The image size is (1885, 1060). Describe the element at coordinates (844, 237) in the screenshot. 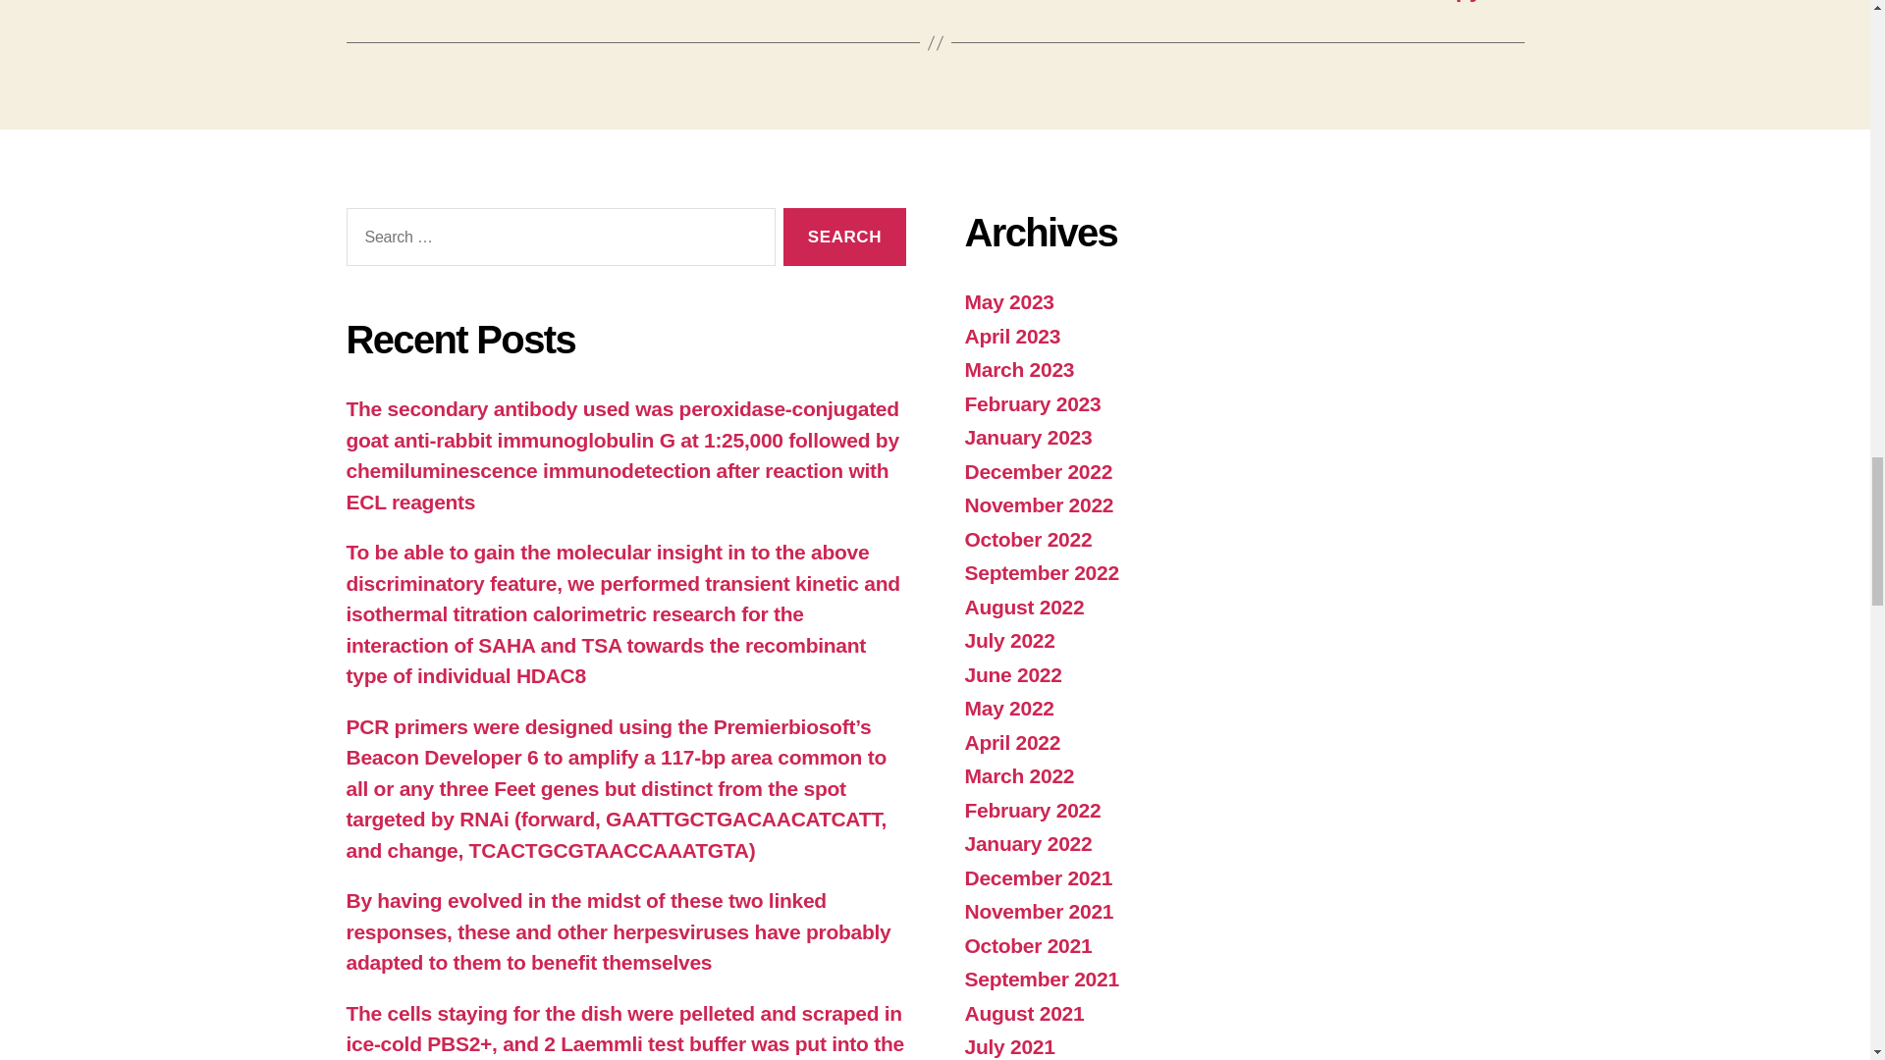

I see `Search` at that location.